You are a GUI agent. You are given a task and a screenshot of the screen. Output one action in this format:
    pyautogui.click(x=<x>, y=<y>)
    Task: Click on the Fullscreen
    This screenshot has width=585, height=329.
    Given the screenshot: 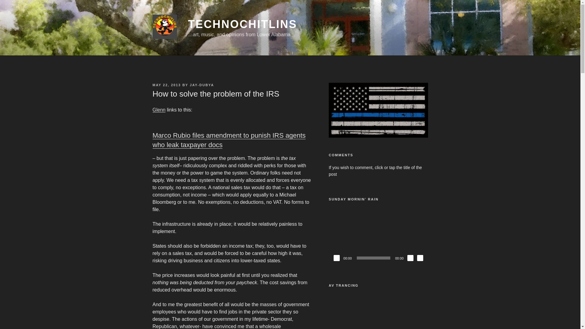 What is the action you would take?
    pyautogui.click(x=420, y=258)
    